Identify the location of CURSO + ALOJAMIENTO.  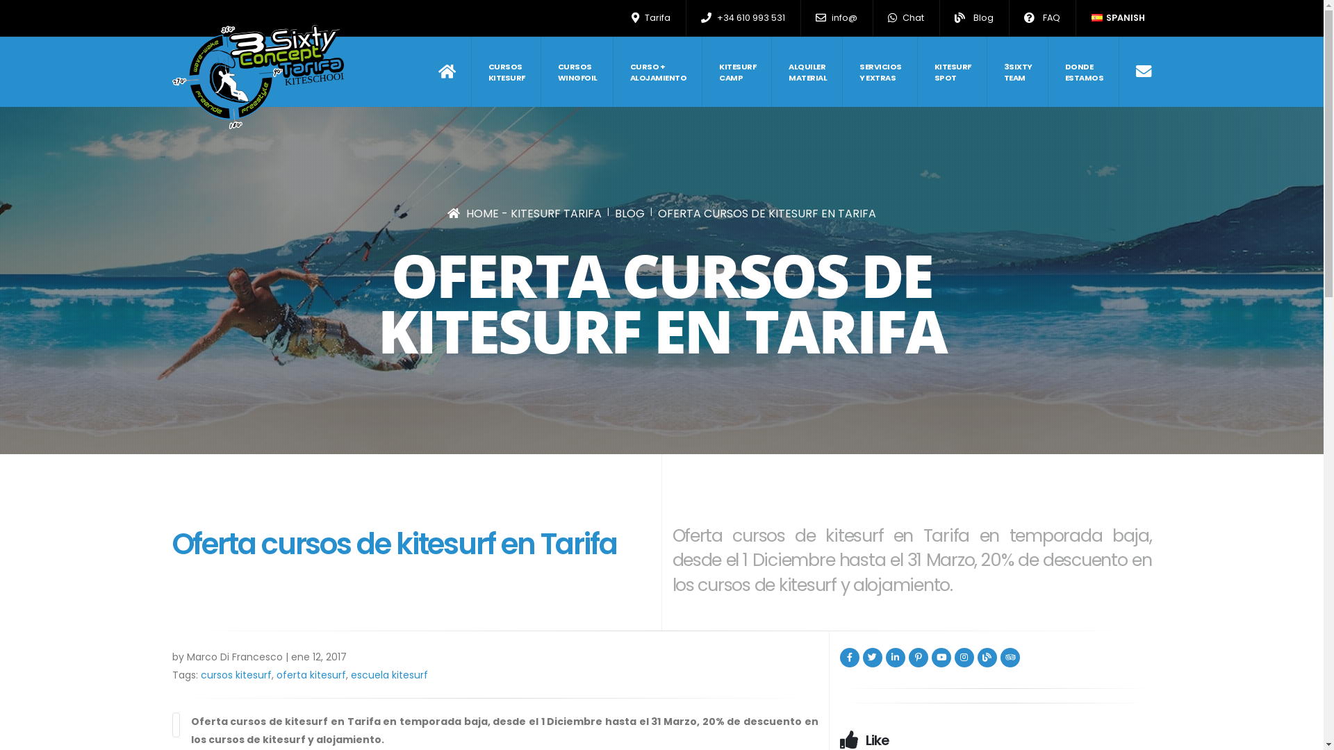
(659, 72).